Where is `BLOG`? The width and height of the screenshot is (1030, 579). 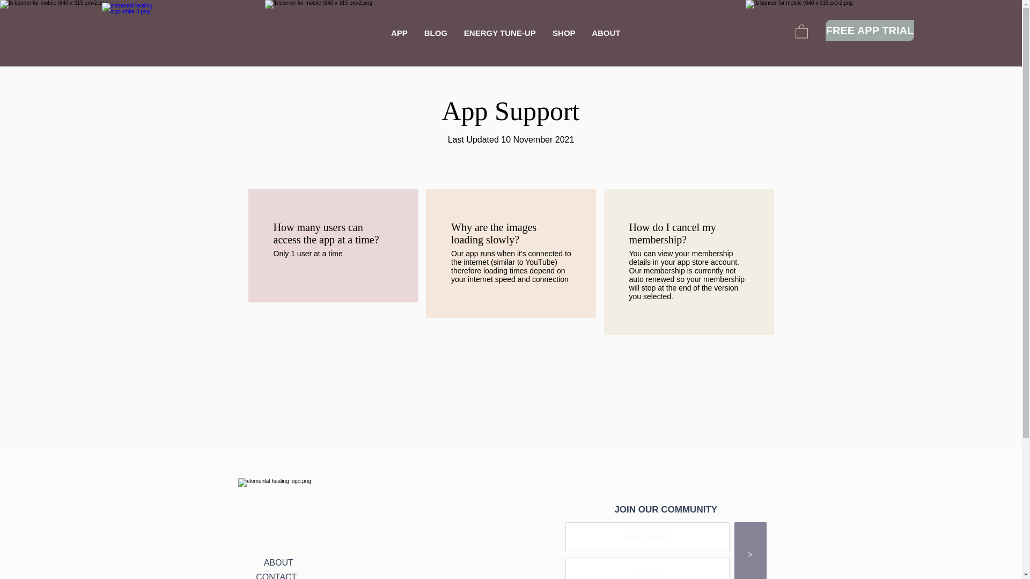
BLOG is located at coordinates (436, 33).